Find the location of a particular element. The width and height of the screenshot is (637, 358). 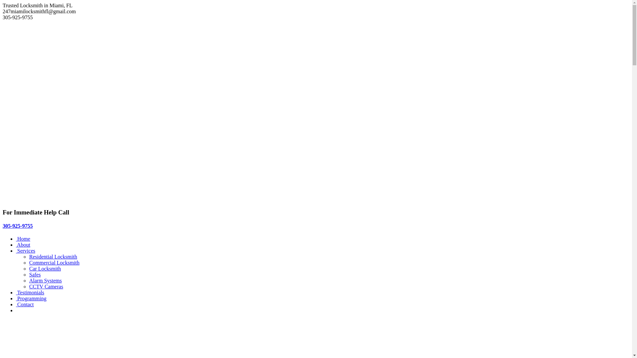

CCTV Cameras is located at coordinates (46, 286).